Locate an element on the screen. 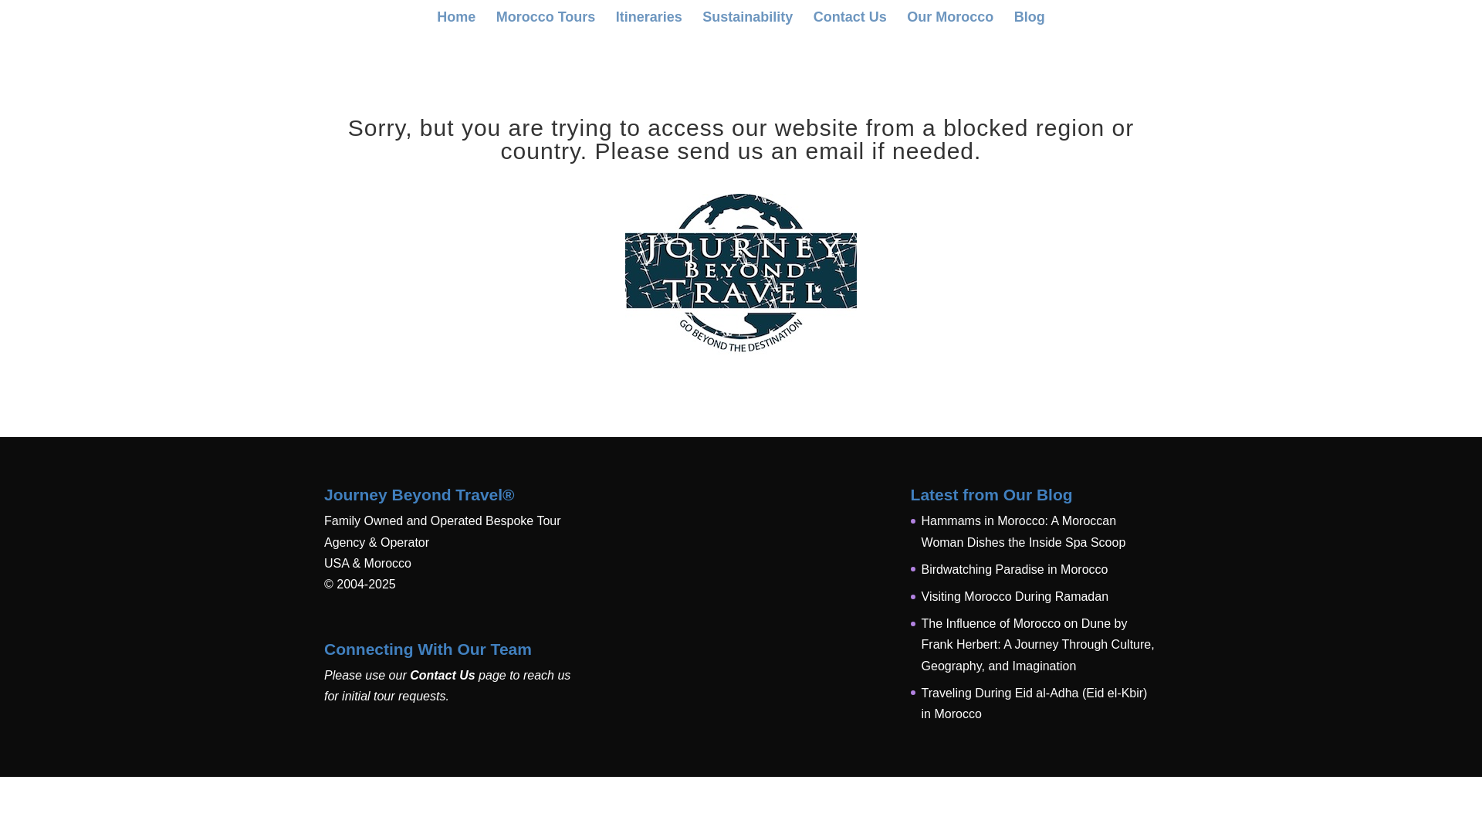  Contact Us is located at coordinates (442, 675).